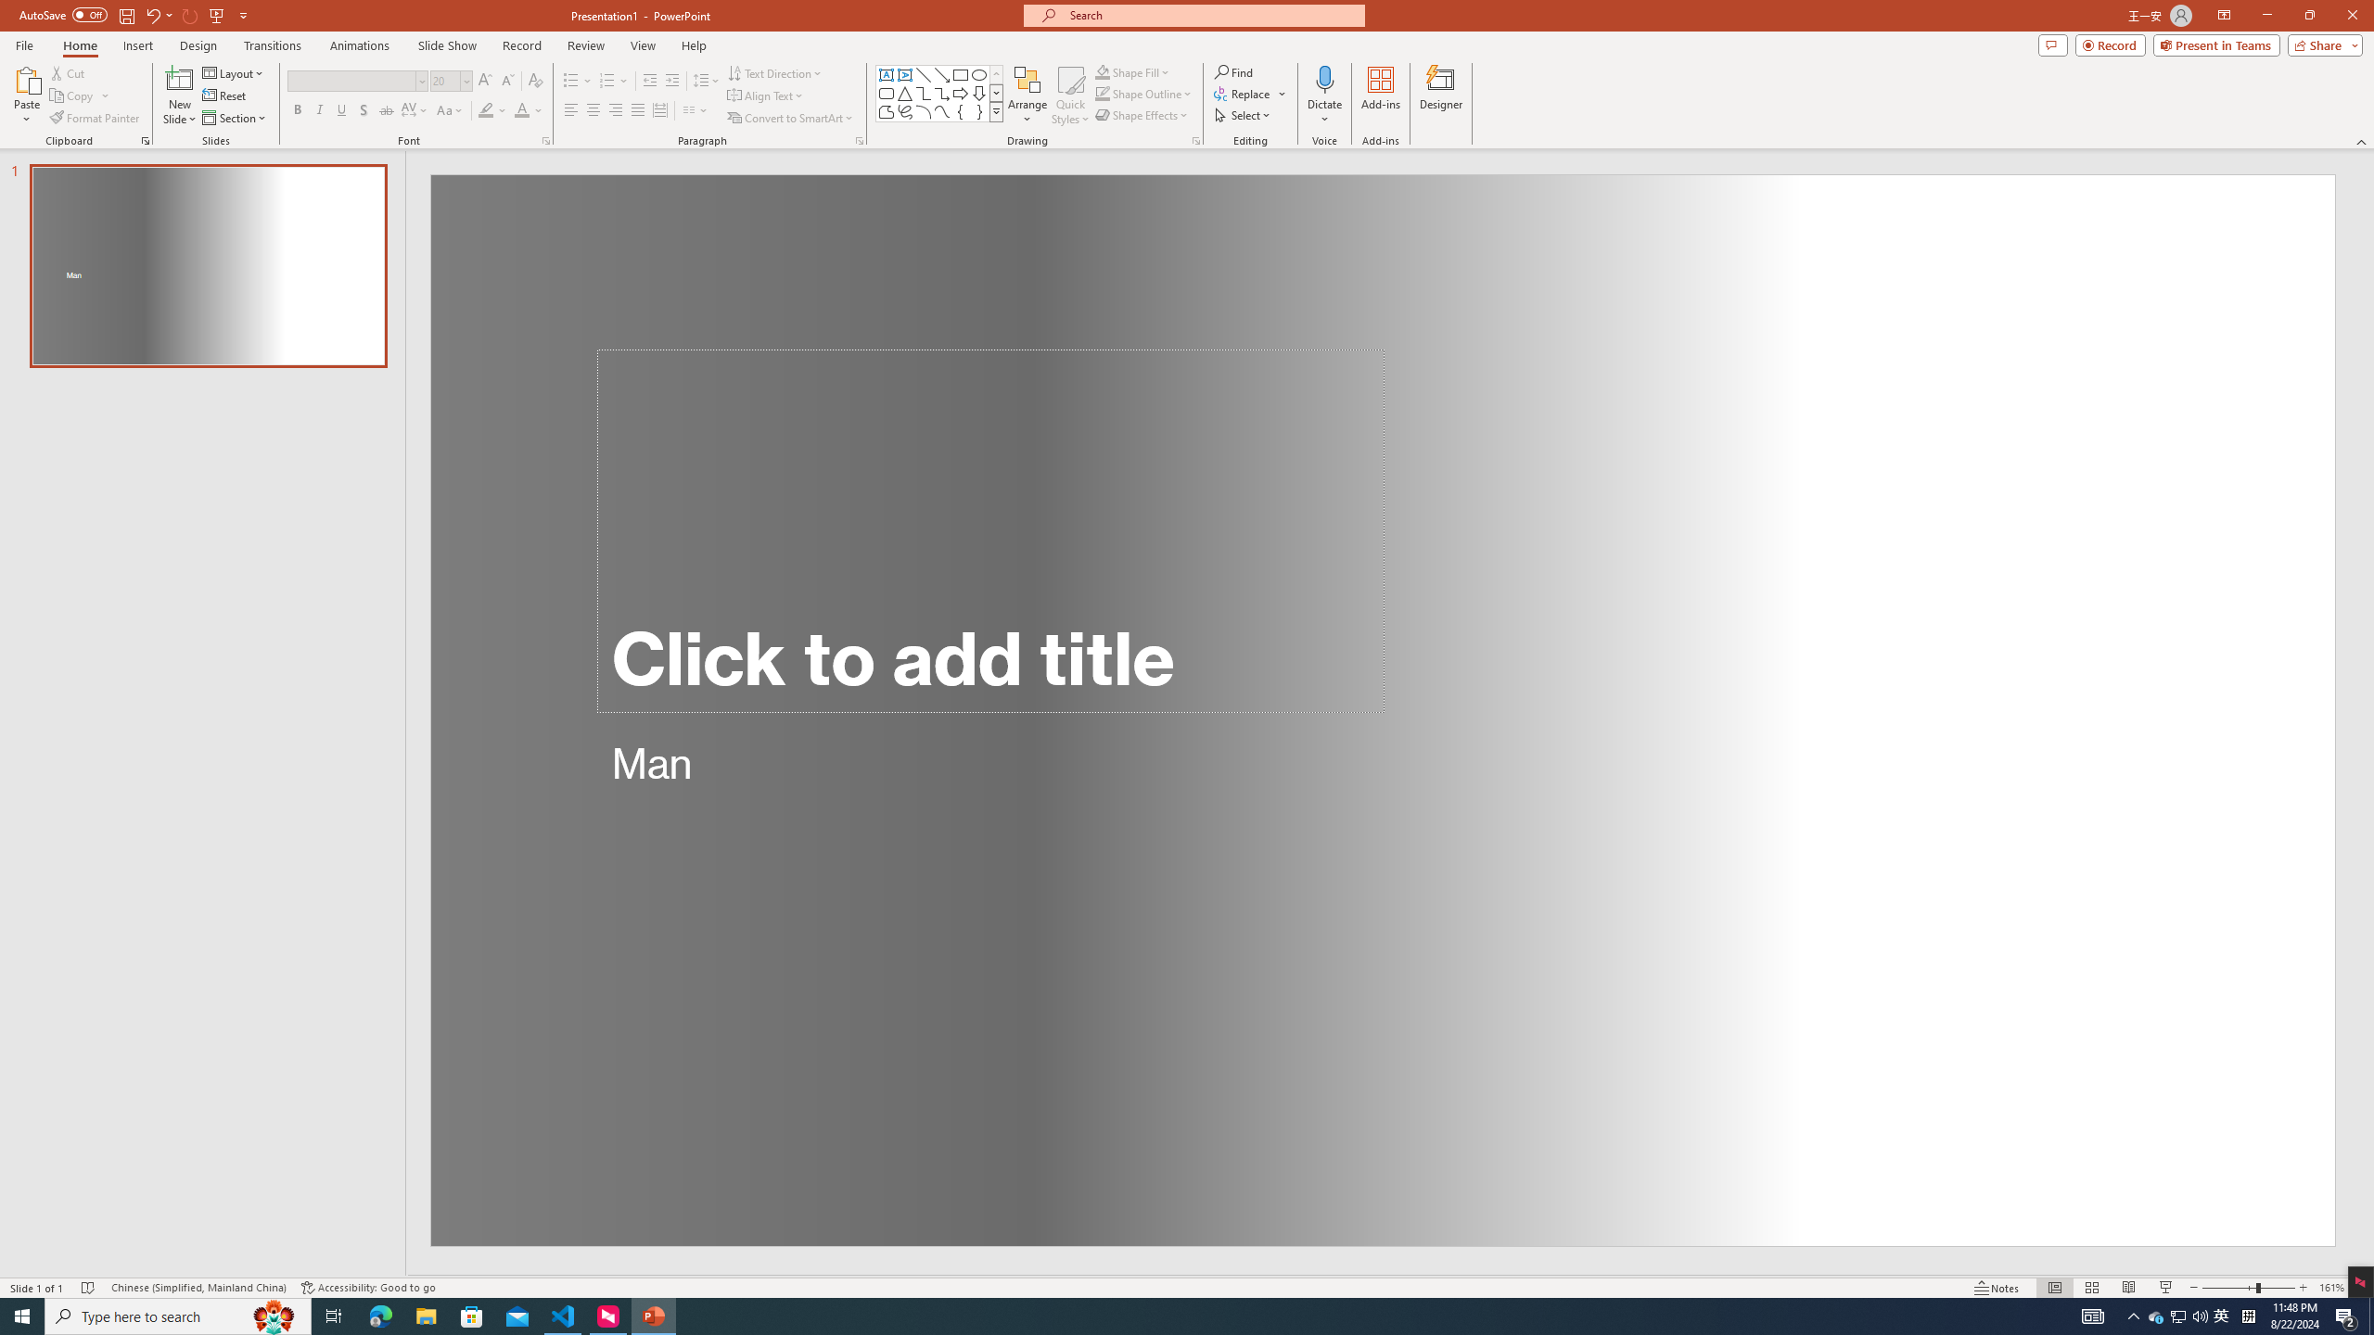 Image resolution: width=2374 pixels, height=1335 pixels. I want to click on More Options, so click(1324, 112).